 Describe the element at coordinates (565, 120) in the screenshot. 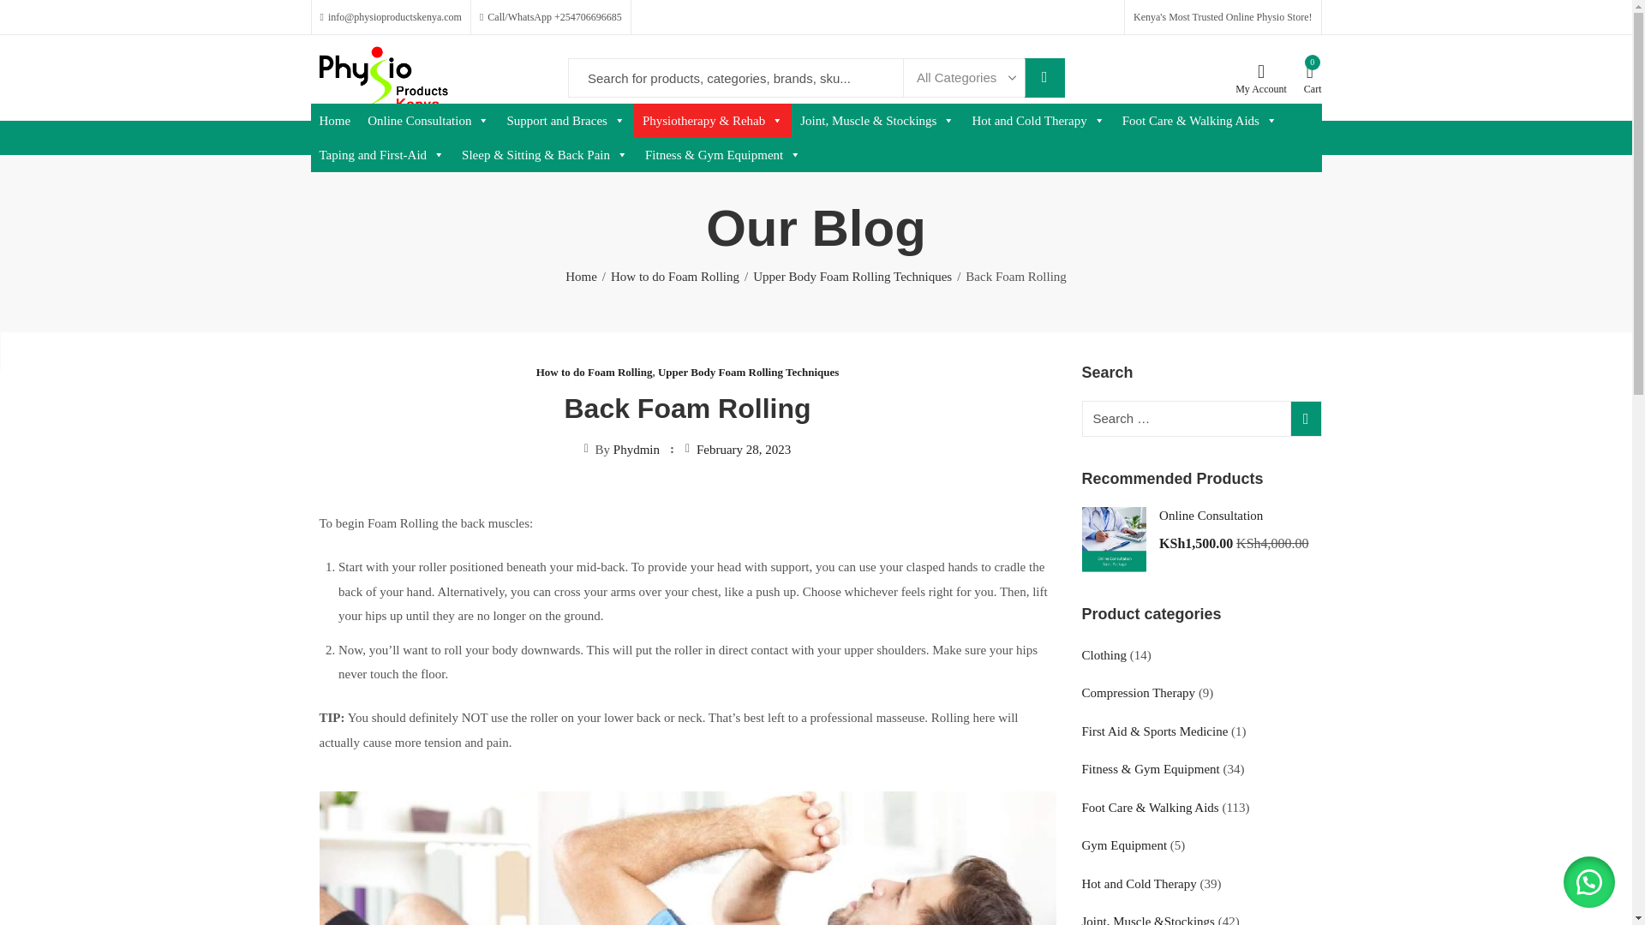

I see `Support and Braces` at that location.